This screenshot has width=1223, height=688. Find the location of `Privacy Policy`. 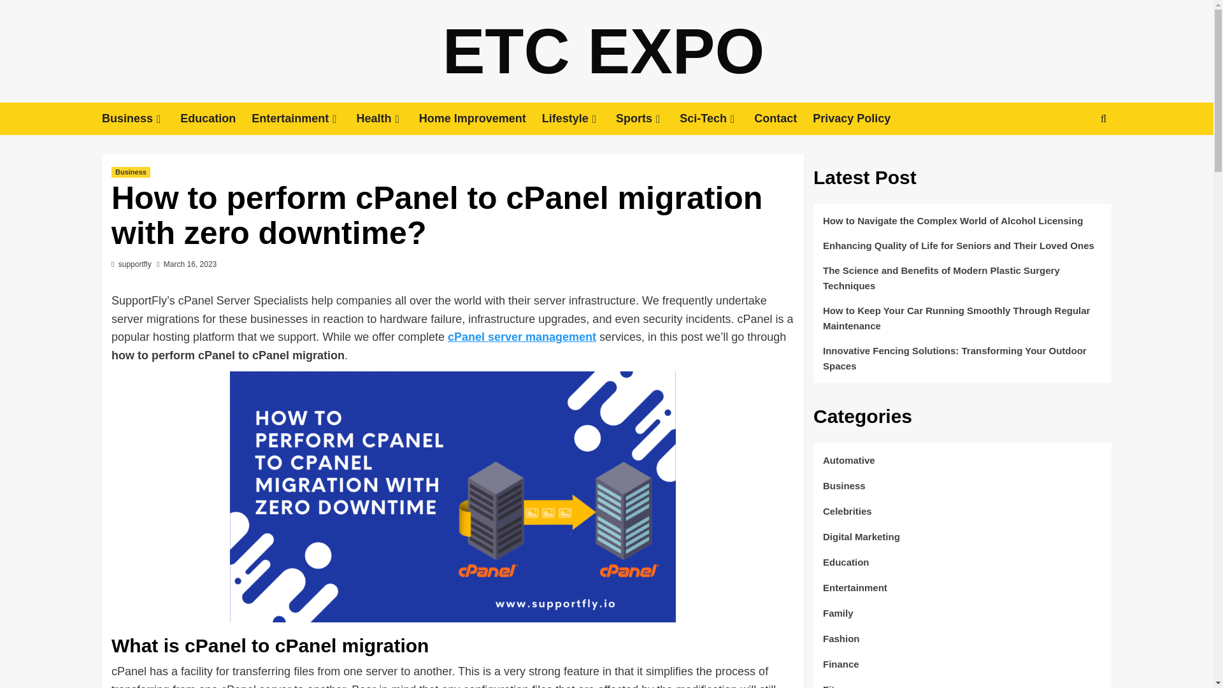

Privacy Policy is located at coordinates (859, 118).